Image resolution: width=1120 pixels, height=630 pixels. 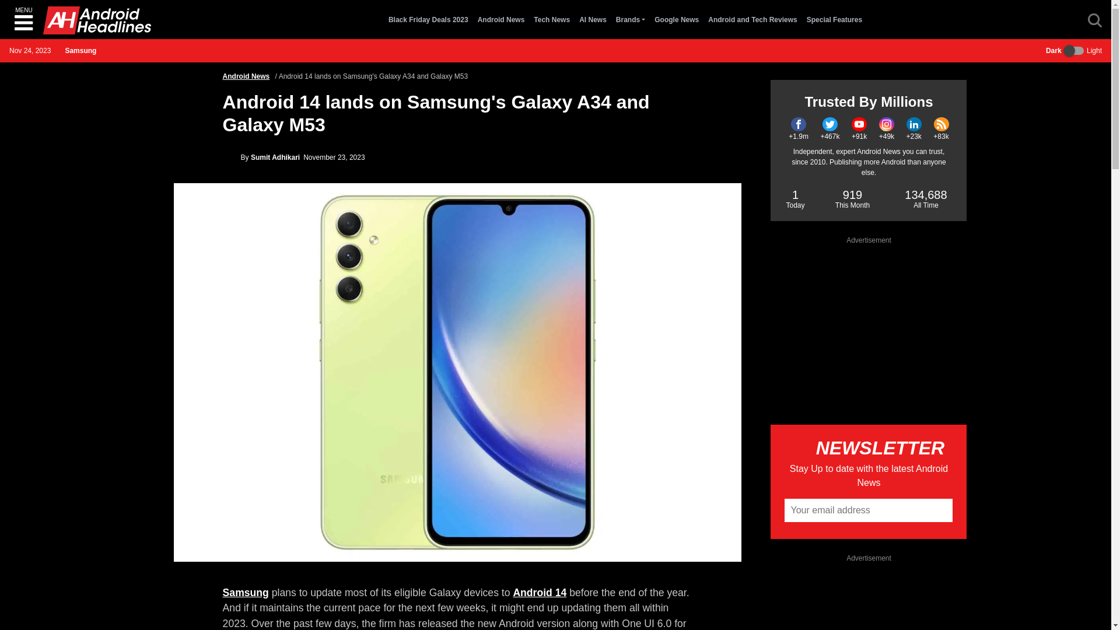 I want to click on youtube, so click(x=859, y=124).